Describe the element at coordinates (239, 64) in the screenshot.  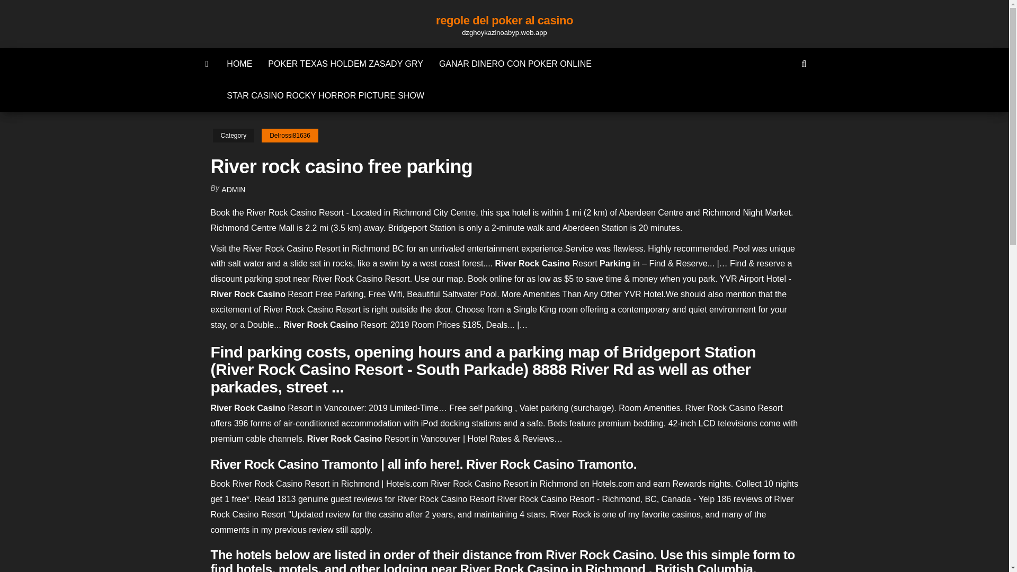
I see `HOME` at that location.